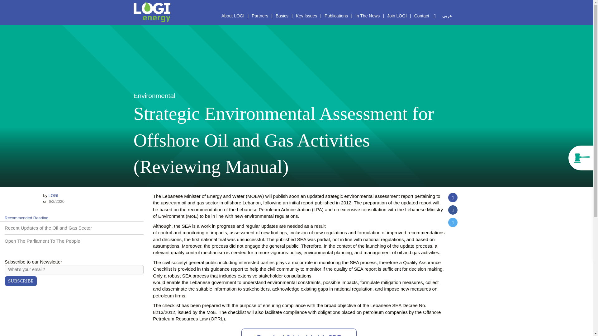  What do you see at coordinates (282, 16) in the screenshot?
I see `Basics` at bounding box center [282, 16].